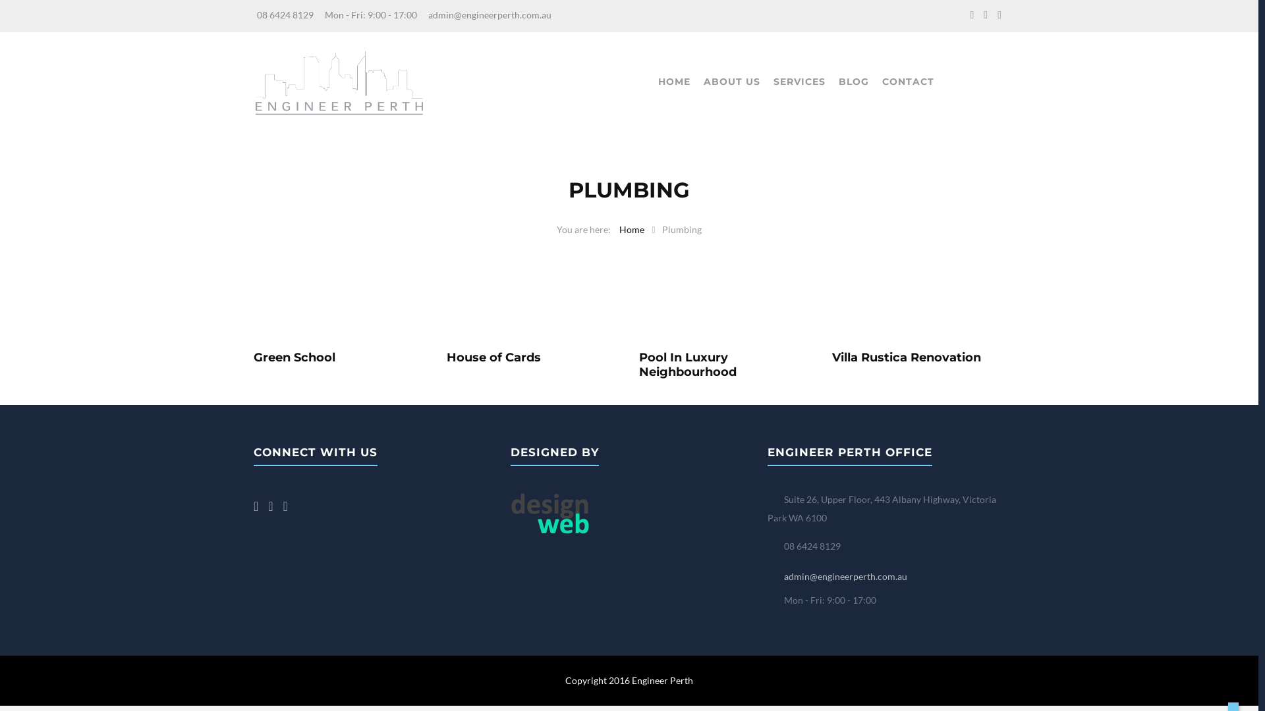 The image size is (1265, 711). I want to click on SERVICES, so click(800, 82).